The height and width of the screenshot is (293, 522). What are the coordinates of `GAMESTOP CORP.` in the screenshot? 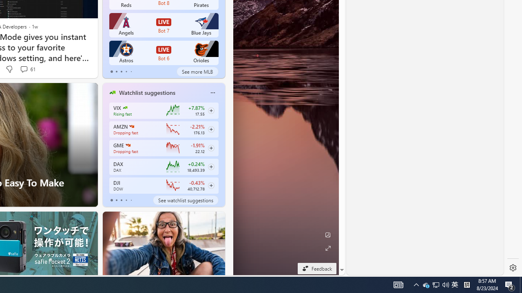 It's located at (128, 145).